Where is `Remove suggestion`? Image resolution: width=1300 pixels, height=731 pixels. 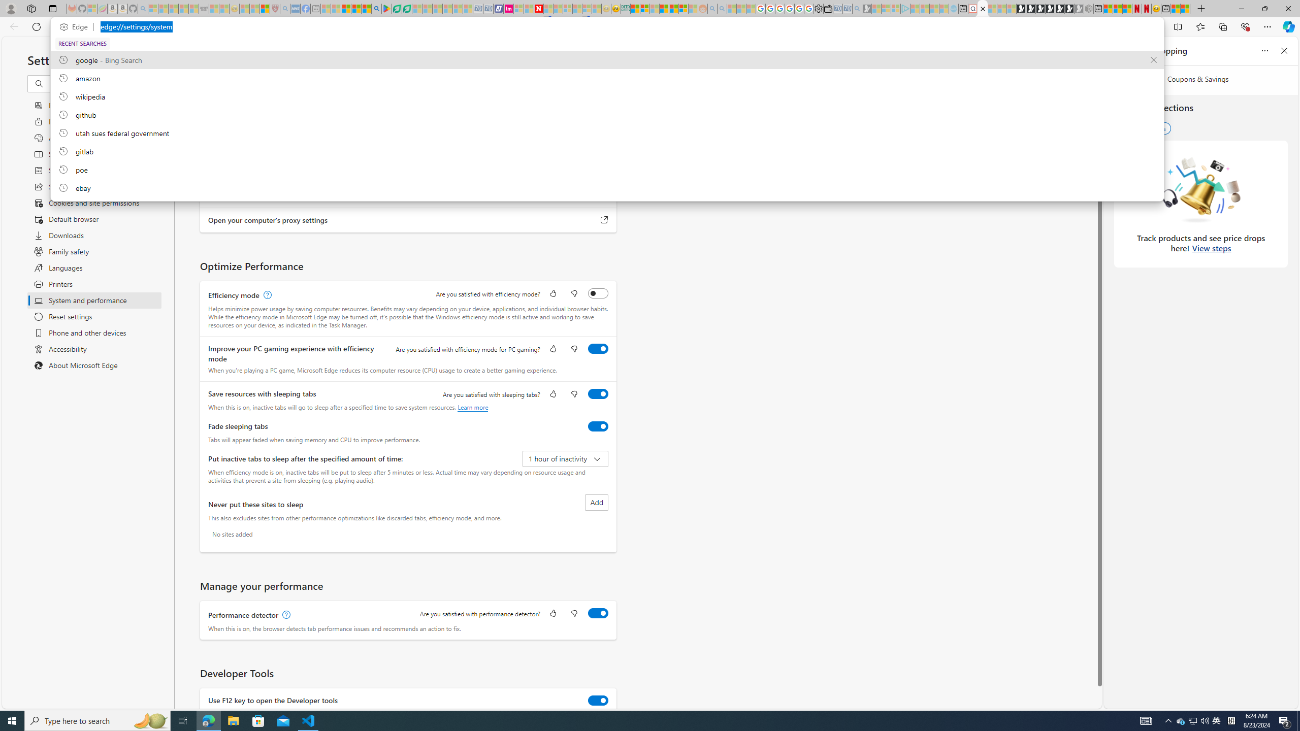
Remove suggestion is located at coordinates (1154, 60).